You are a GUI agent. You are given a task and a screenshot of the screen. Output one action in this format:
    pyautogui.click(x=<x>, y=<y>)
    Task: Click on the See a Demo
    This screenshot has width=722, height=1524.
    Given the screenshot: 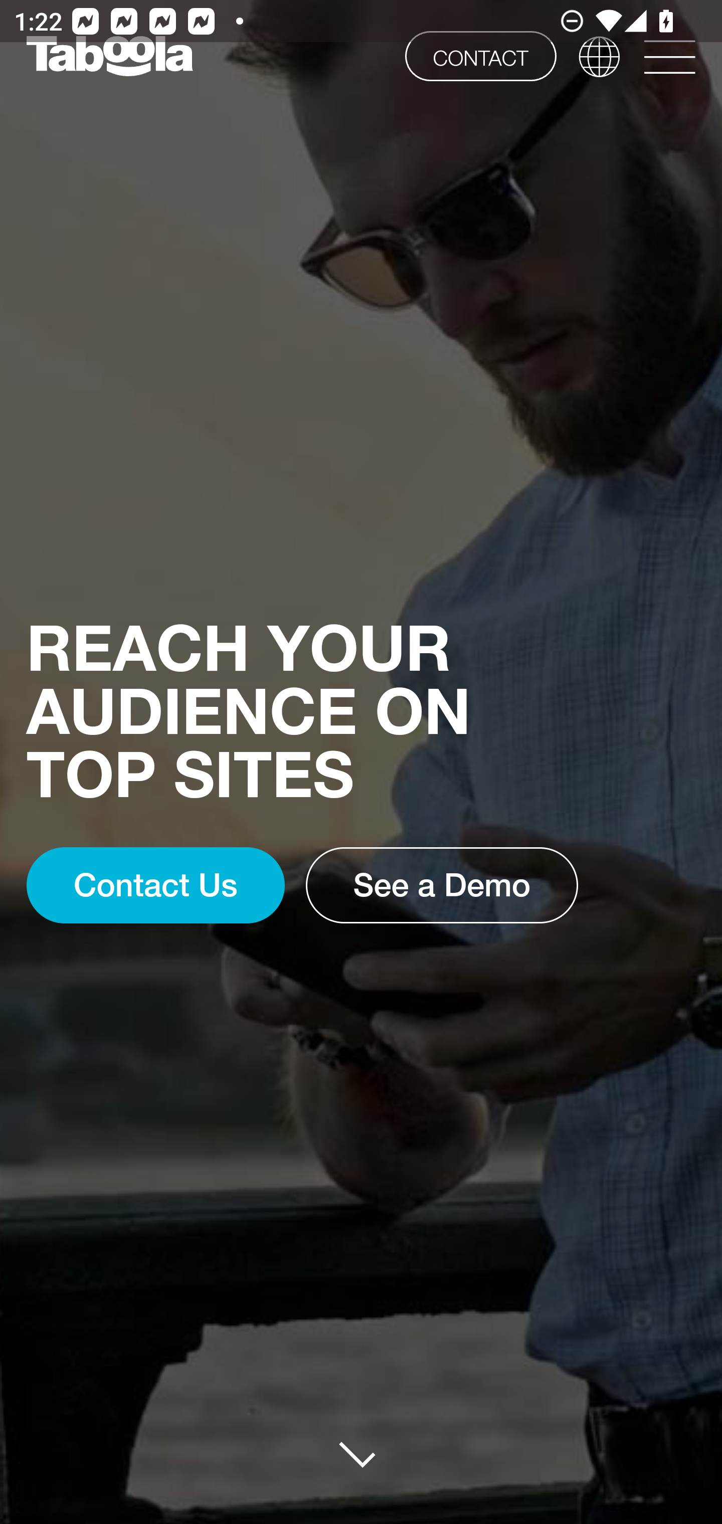 What is the action you would take?
    pyautogui.click(x=442, y=885)
    